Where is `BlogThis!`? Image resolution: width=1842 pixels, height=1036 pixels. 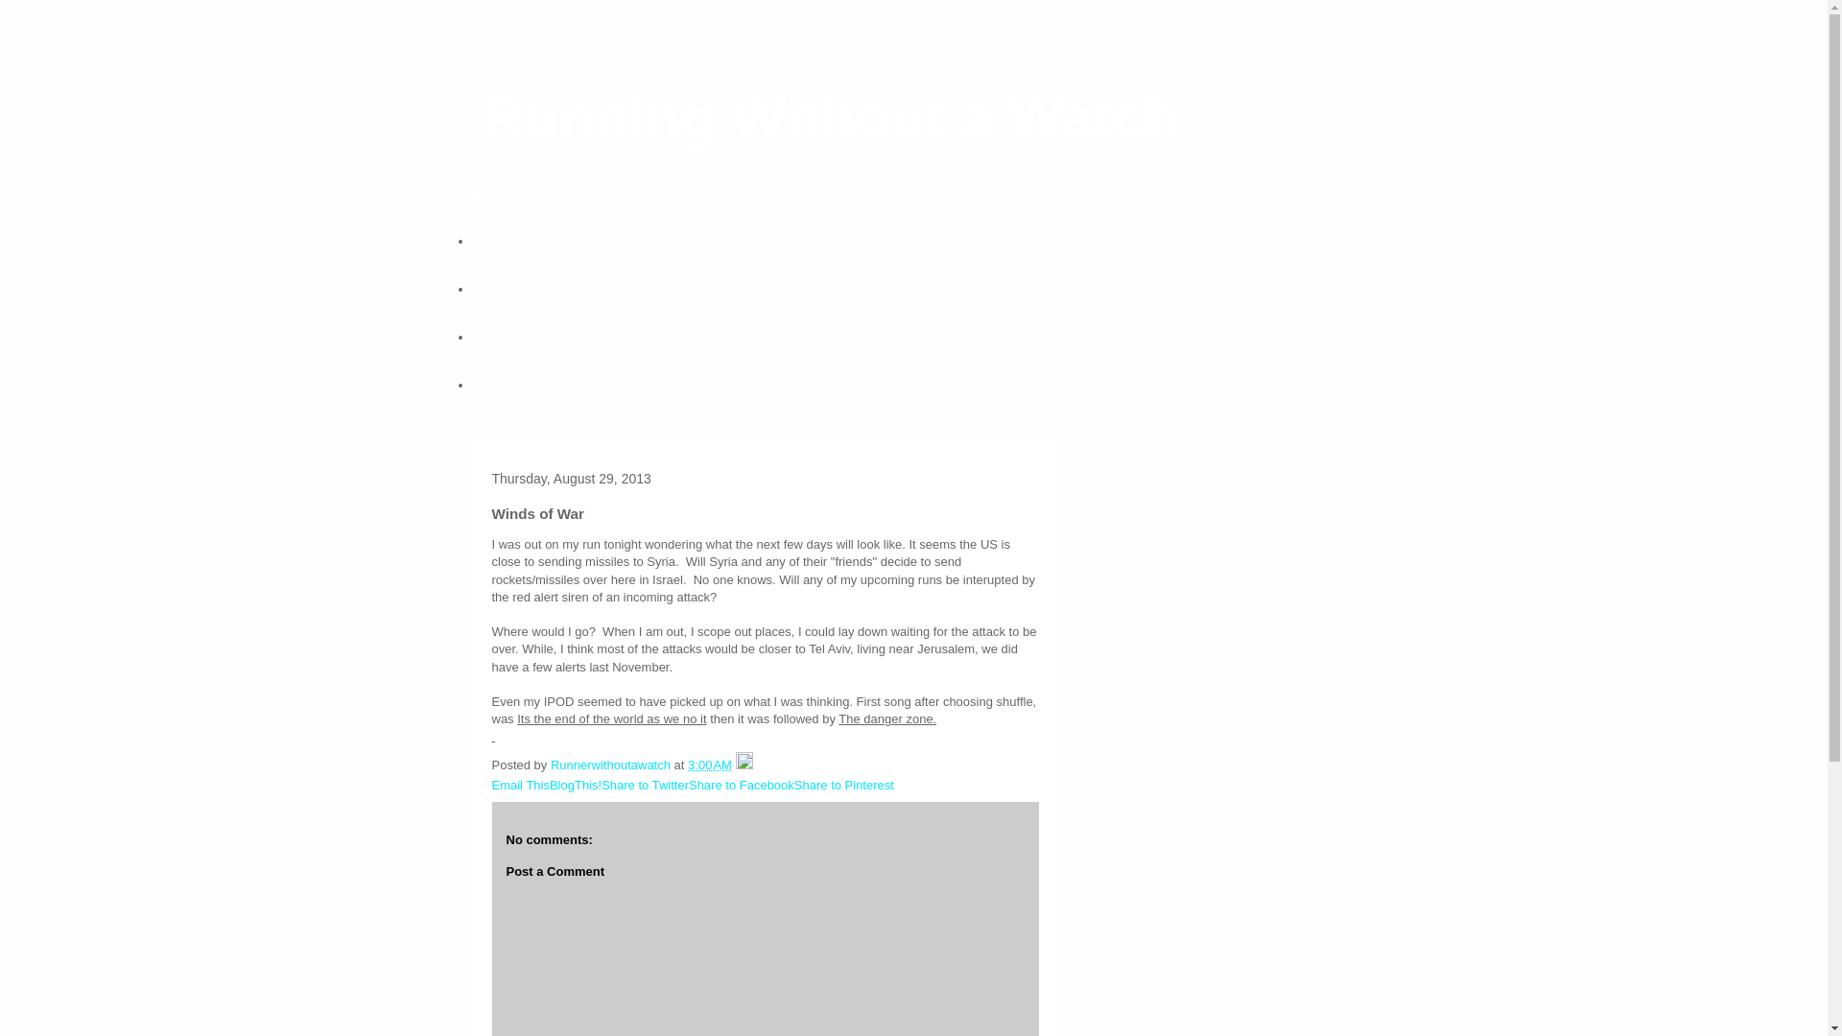 BlogThis! is located at coordinates (576, 785).